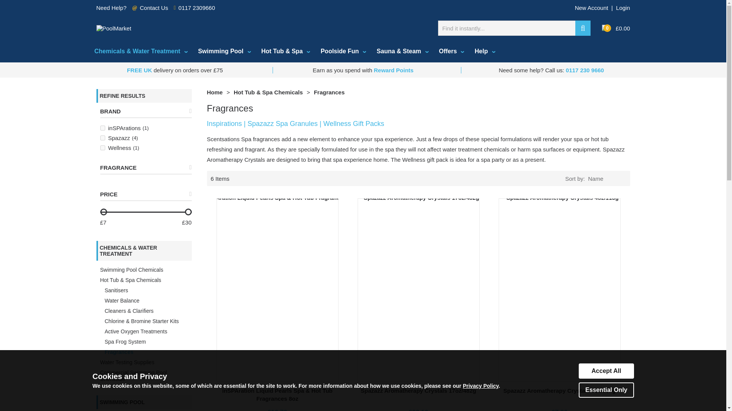 The image size is (732, 411). I want to click on 1, so click(102, 138).